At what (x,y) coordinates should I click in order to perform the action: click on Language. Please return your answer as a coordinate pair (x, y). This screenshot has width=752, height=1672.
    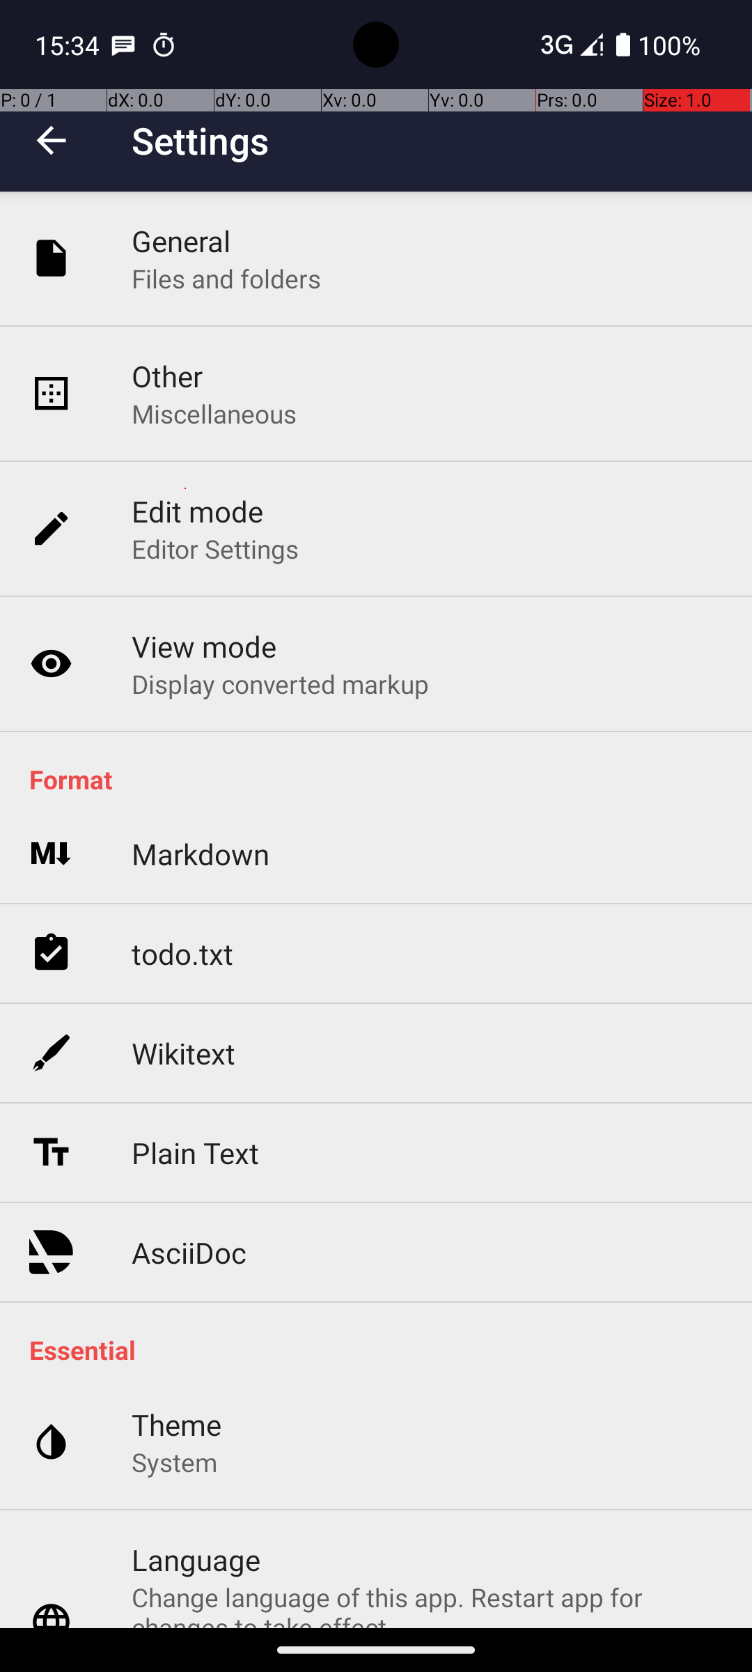
    Looking at the image, I should click on (196, 1559).